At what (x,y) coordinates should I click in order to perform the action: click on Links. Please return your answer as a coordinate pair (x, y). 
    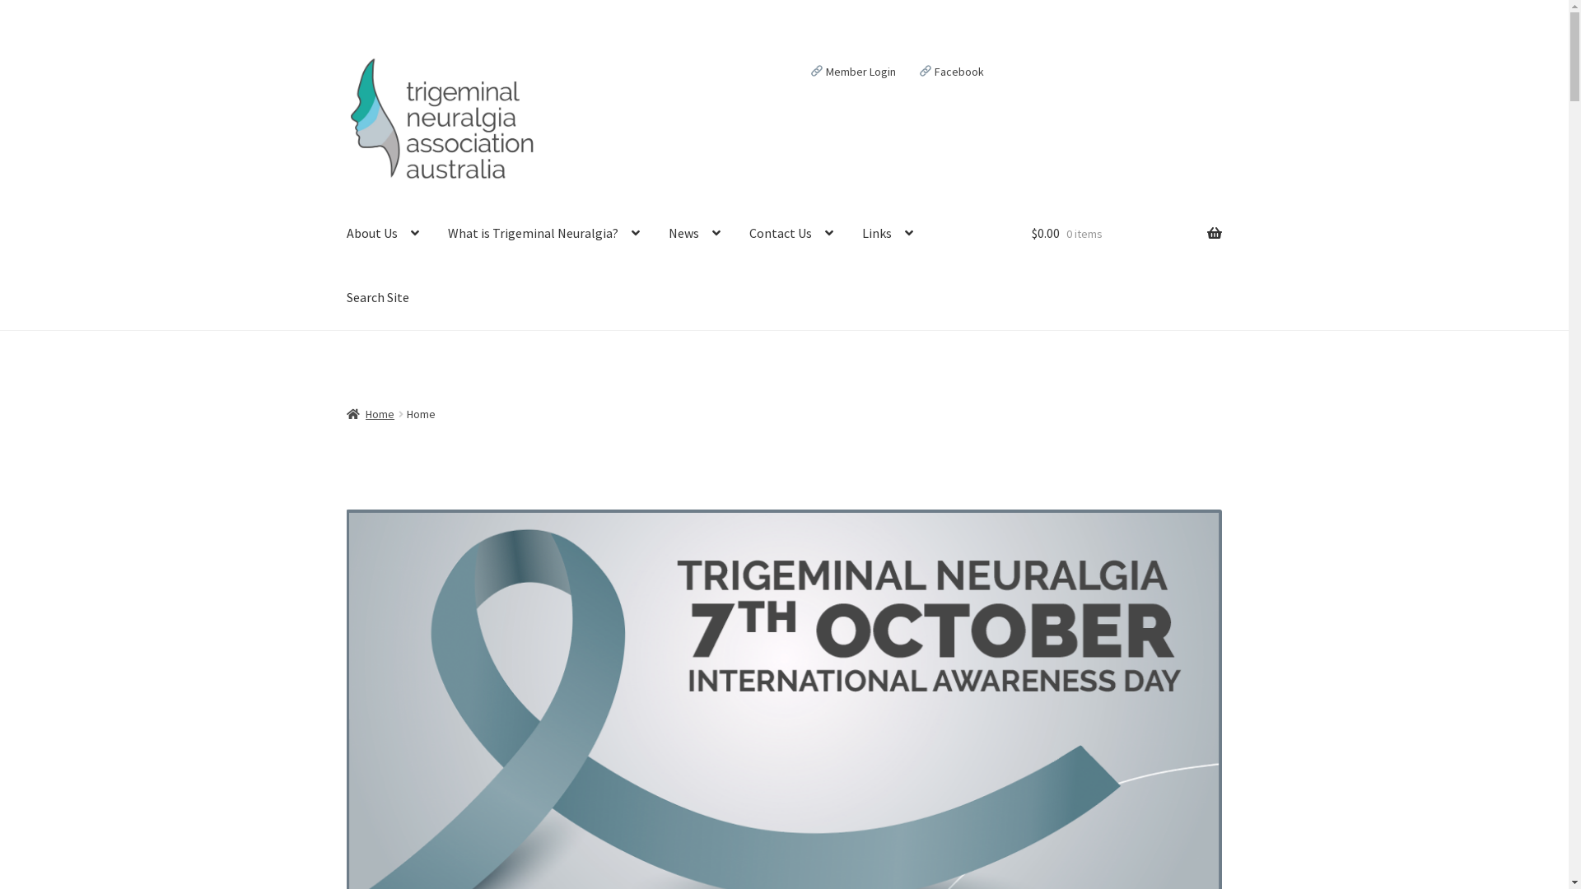
    Looking at the image, I should click on (888, 234).